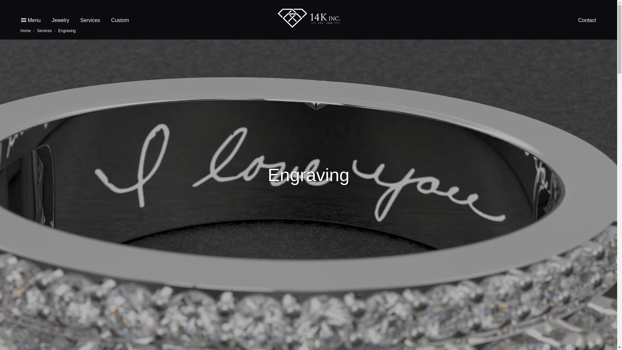  Describe the element at coordinates (26, 31) in the screenshot. I see `Home` at that location.